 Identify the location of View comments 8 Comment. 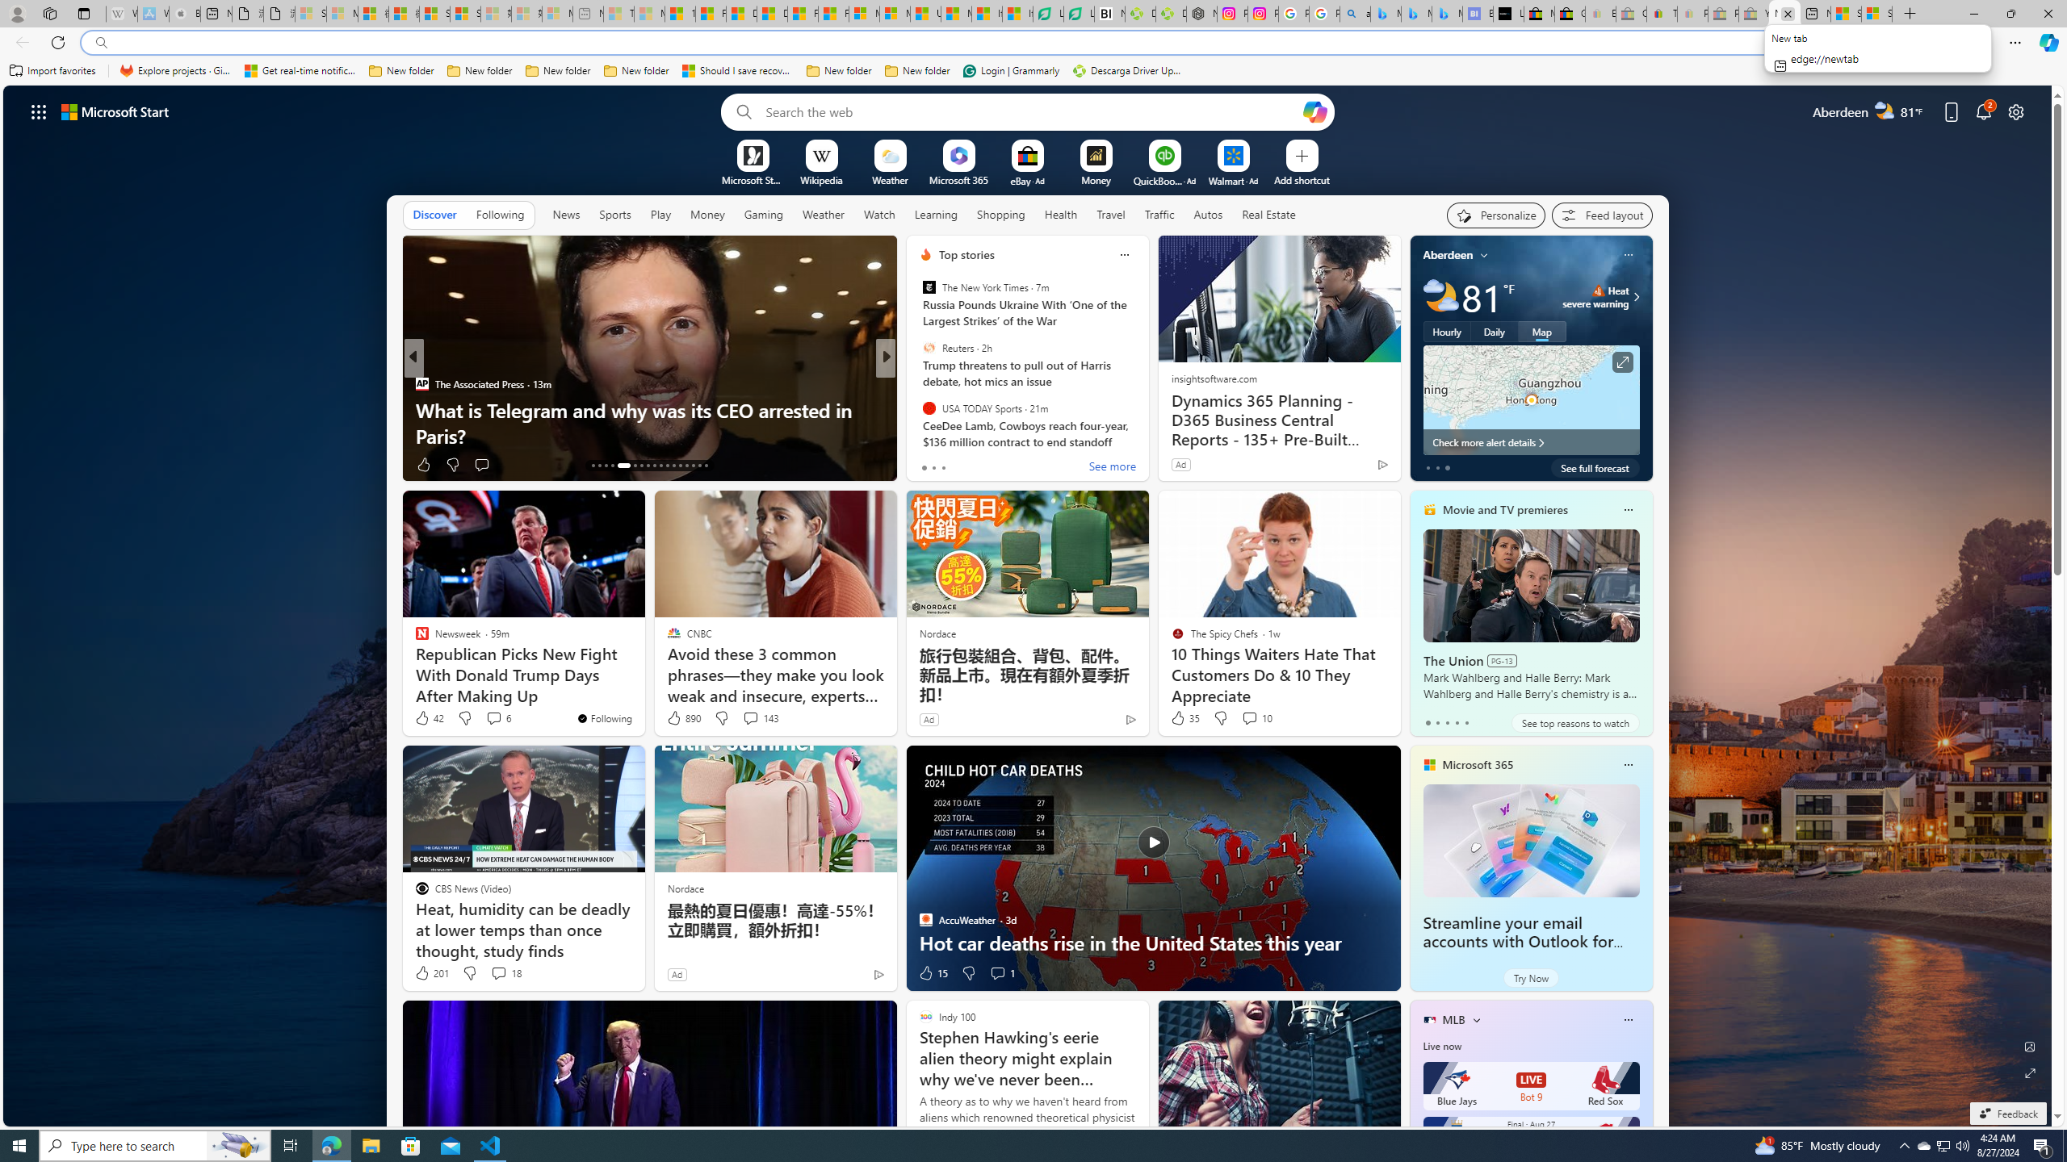
(992, 464).